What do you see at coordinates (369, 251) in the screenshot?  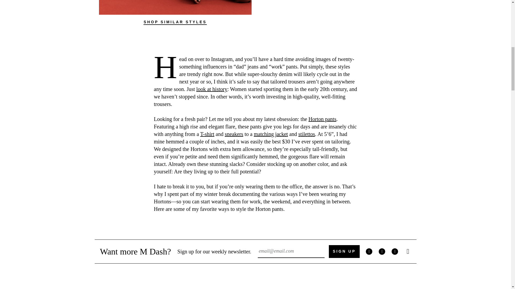 I see `Share on Facebook` at bounding box center [369, 251].